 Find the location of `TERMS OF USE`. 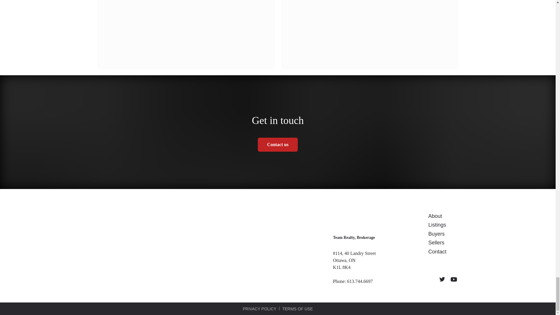

TERMS OF USE is located at coordinates (297, 309).